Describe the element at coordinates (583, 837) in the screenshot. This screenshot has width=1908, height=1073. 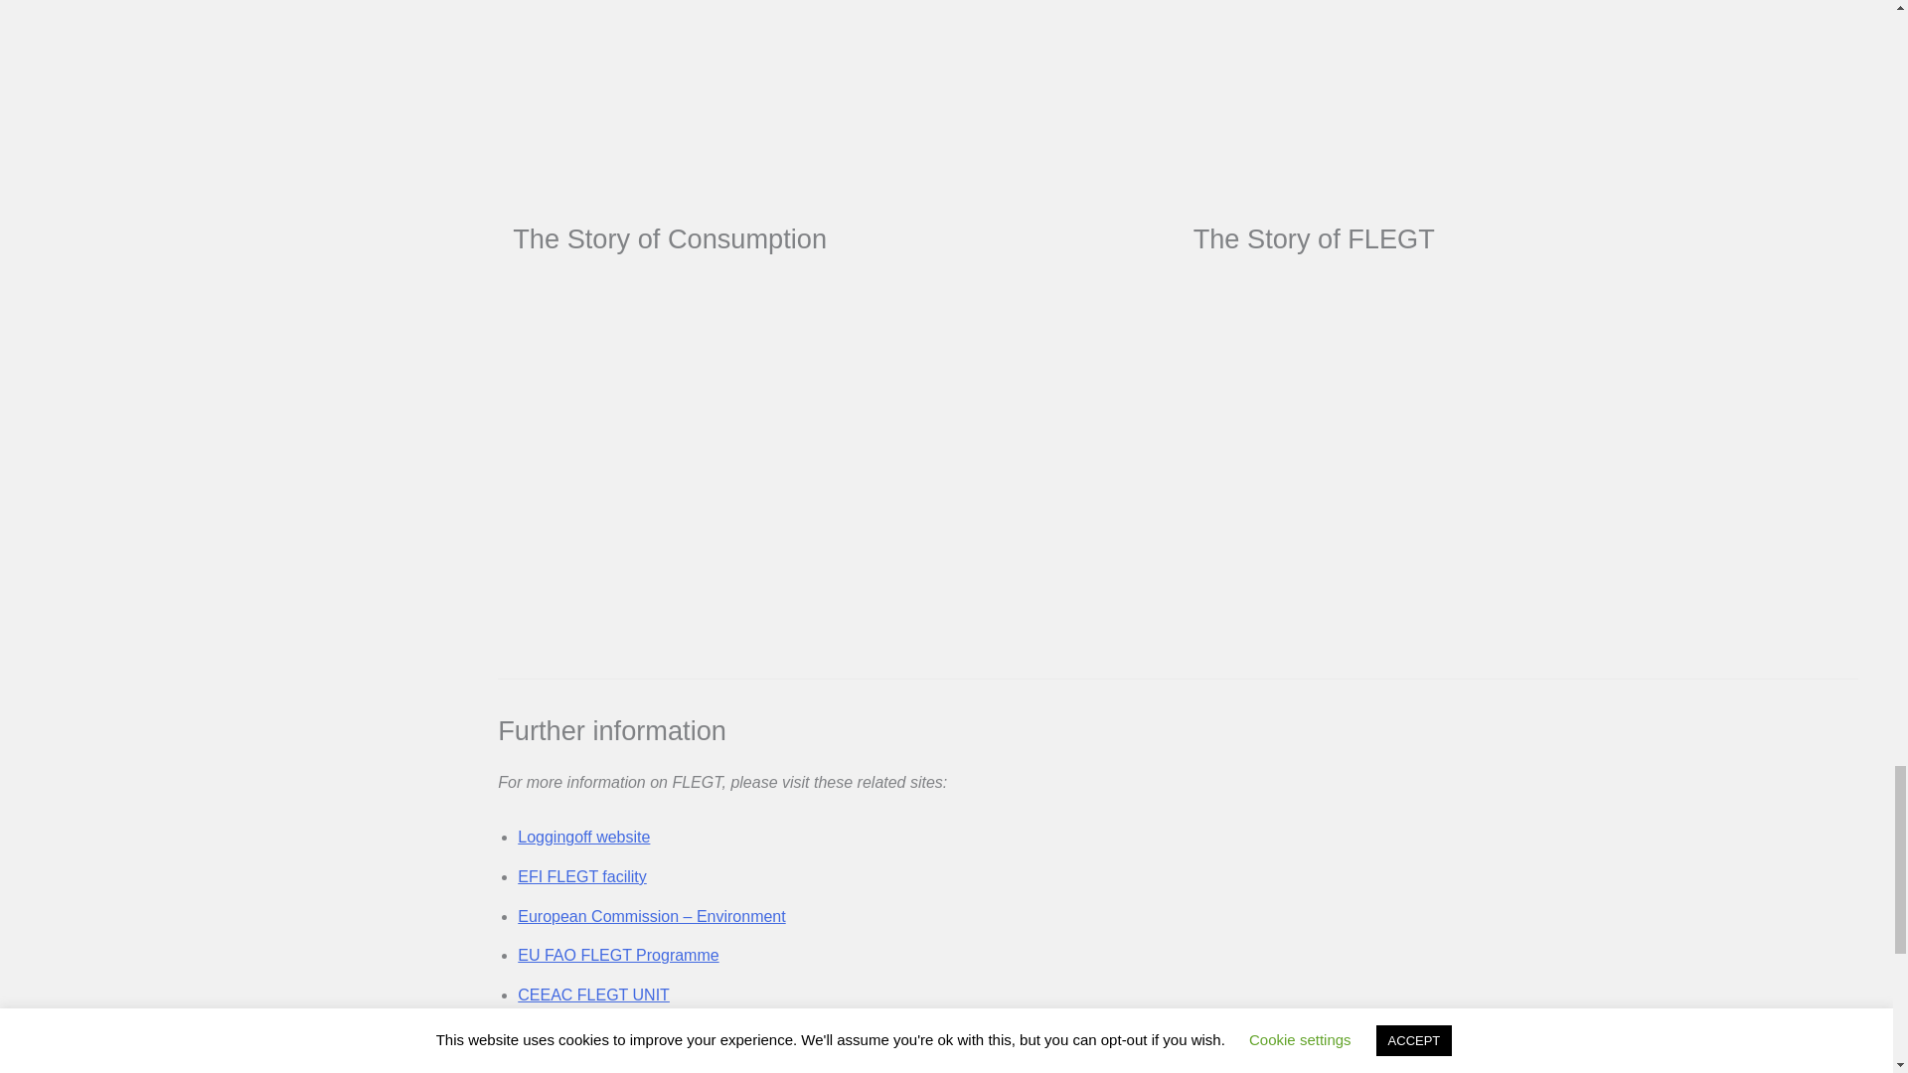
I see `Loggingoff website` at that location.